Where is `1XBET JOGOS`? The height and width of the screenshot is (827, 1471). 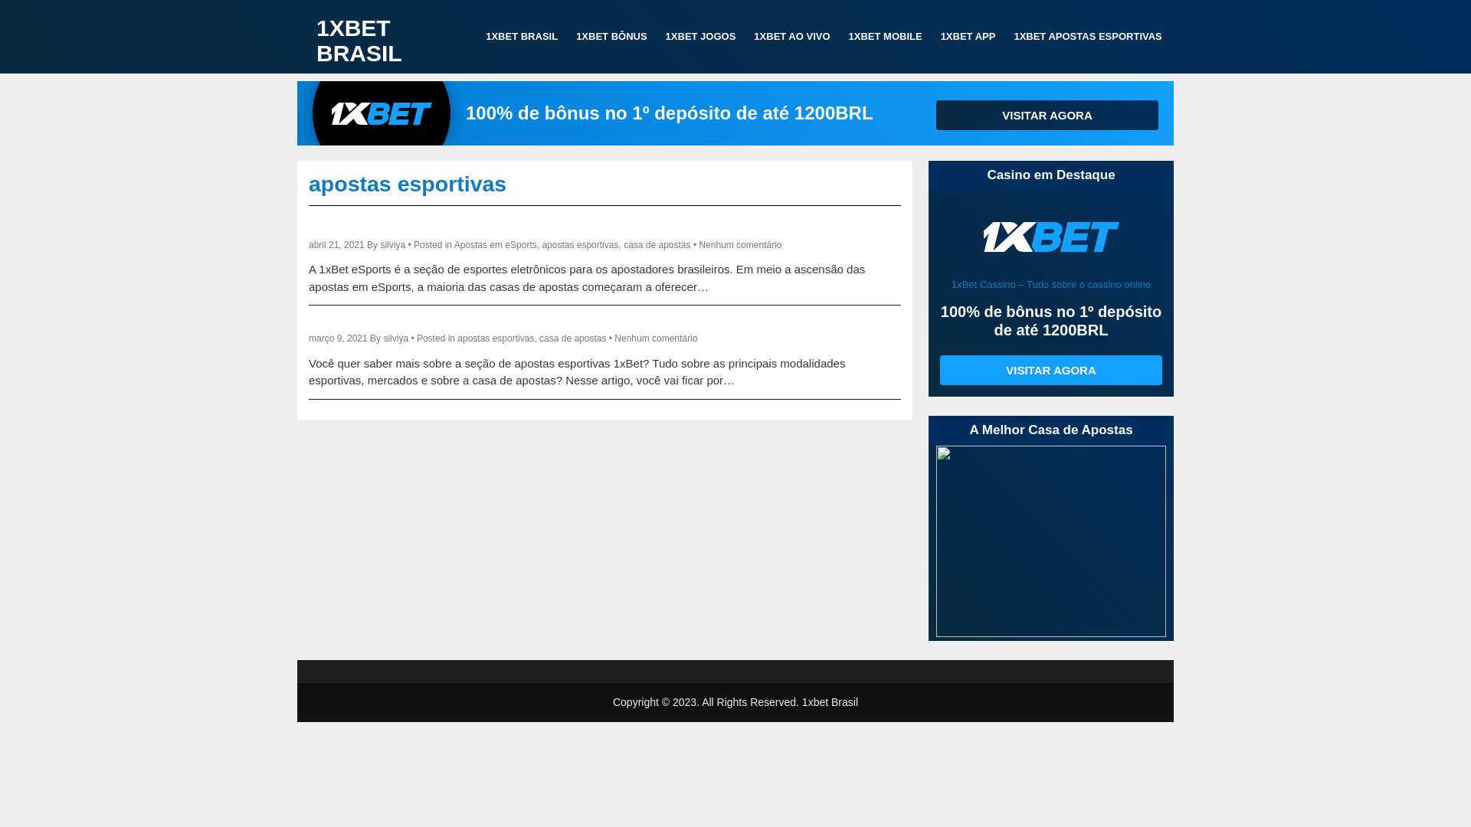 1XBET JOGOS is located at coordinates (700, 37).